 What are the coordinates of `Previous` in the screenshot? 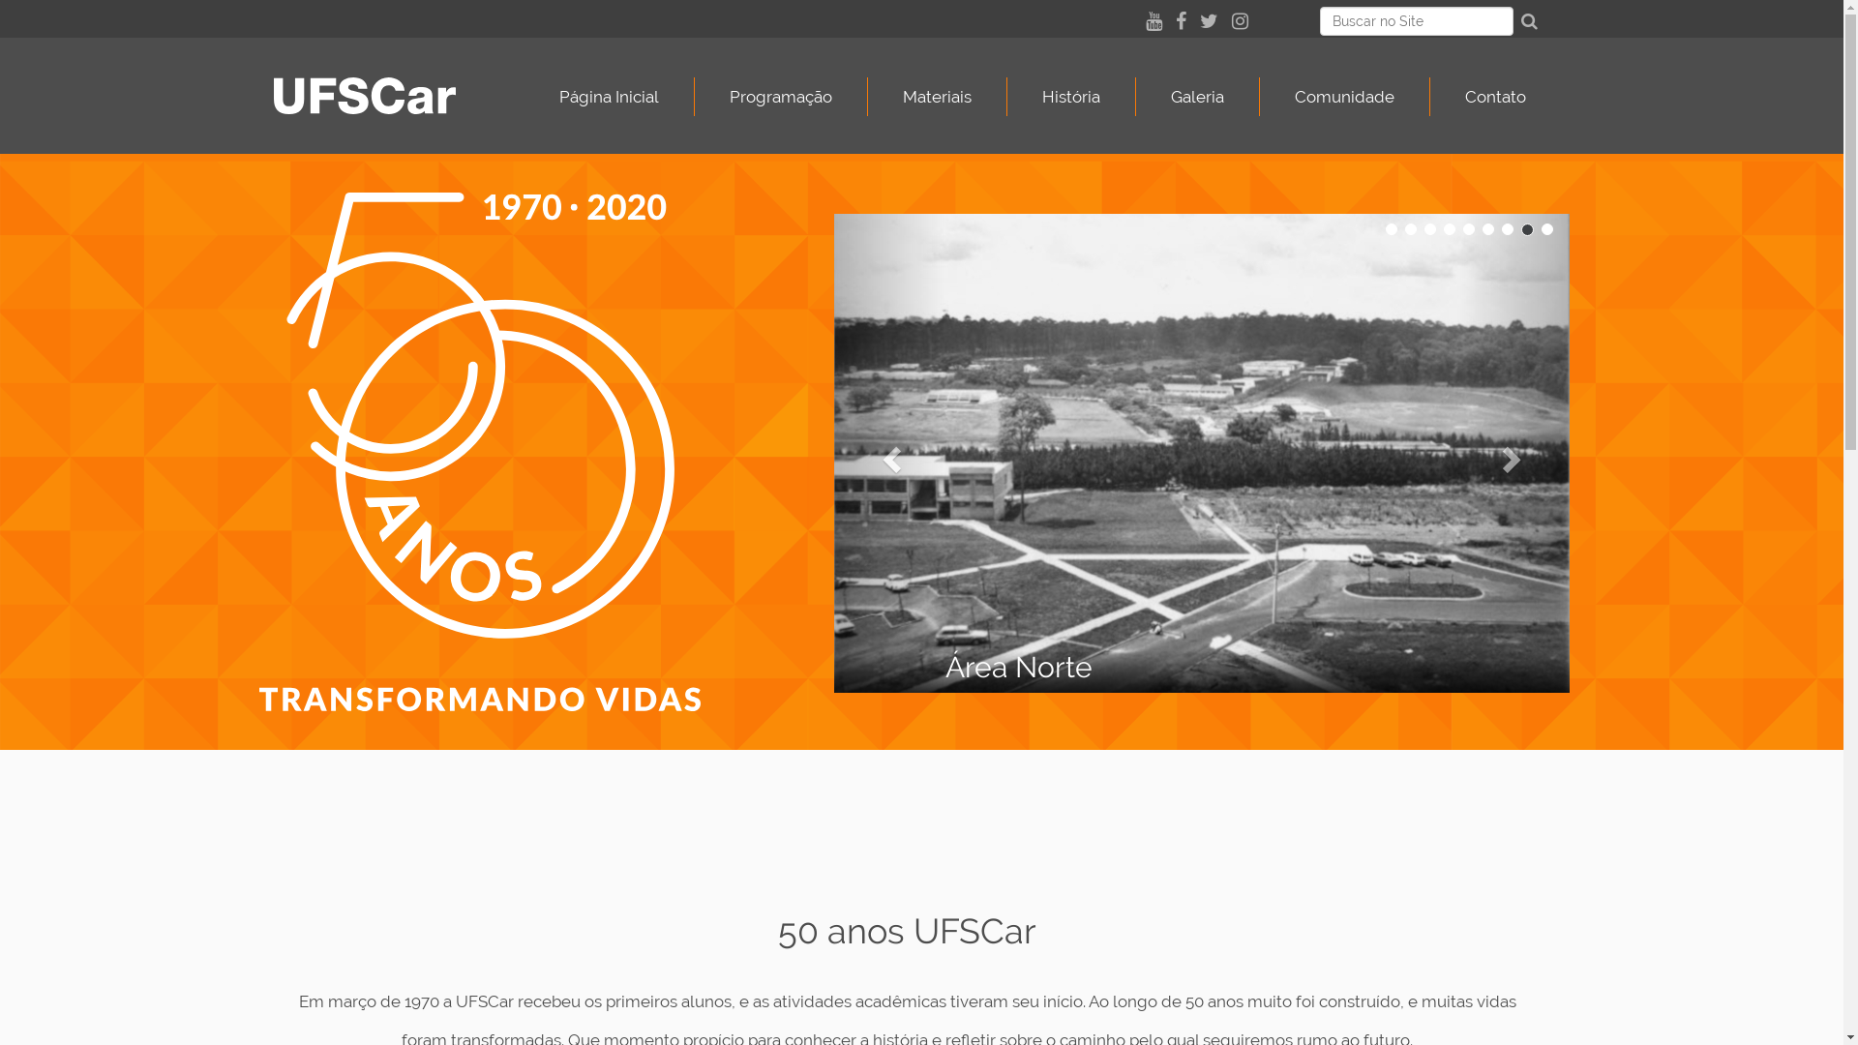 It's located at (889, 453).